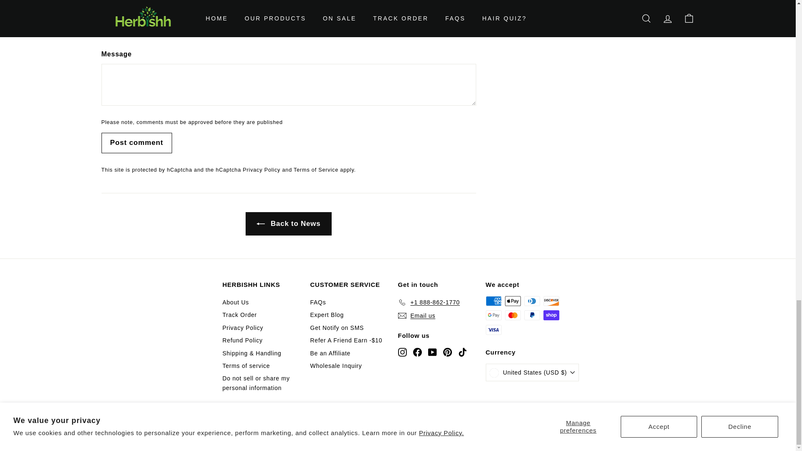 The image size is (802, 451). What do you see at coordinates (531, 315) in the screenshot?
I see `PayPal` at bounding box center [531, 315].